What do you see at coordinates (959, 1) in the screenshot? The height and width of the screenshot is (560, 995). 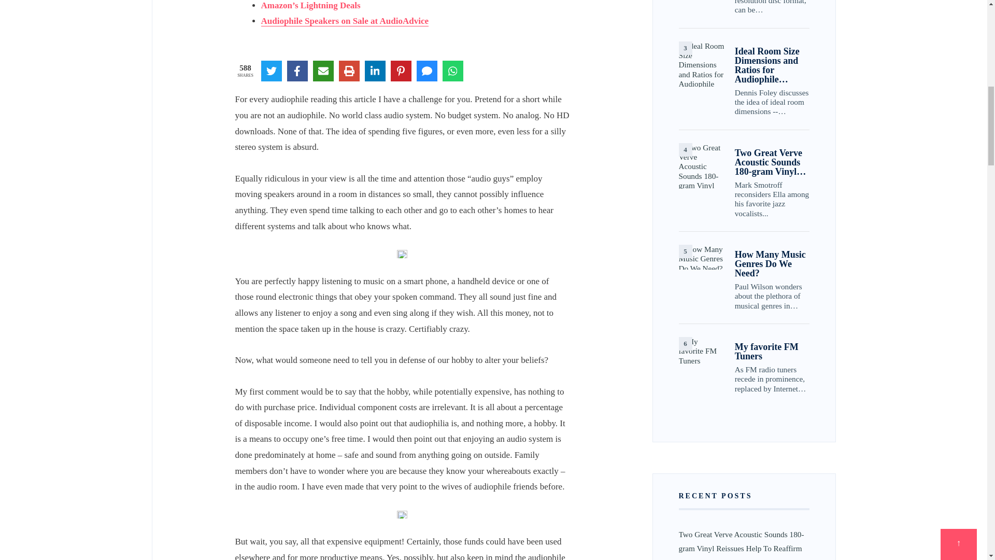 I see `Scroll to top` at bounding box center [959, 1].